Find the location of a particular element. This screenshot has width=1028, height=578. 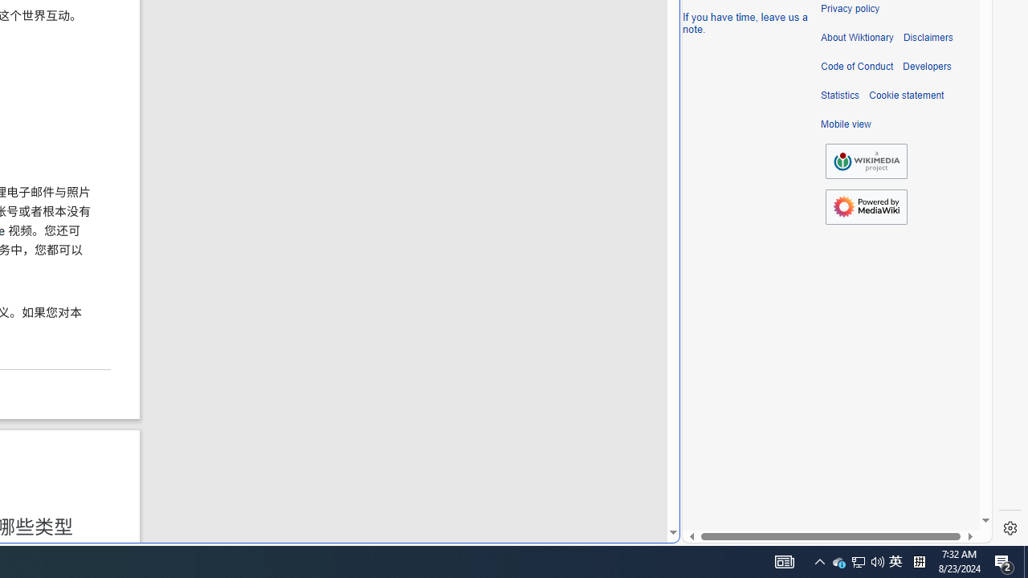

If you have time, leave us a note. is located at coordinates (745, 22).